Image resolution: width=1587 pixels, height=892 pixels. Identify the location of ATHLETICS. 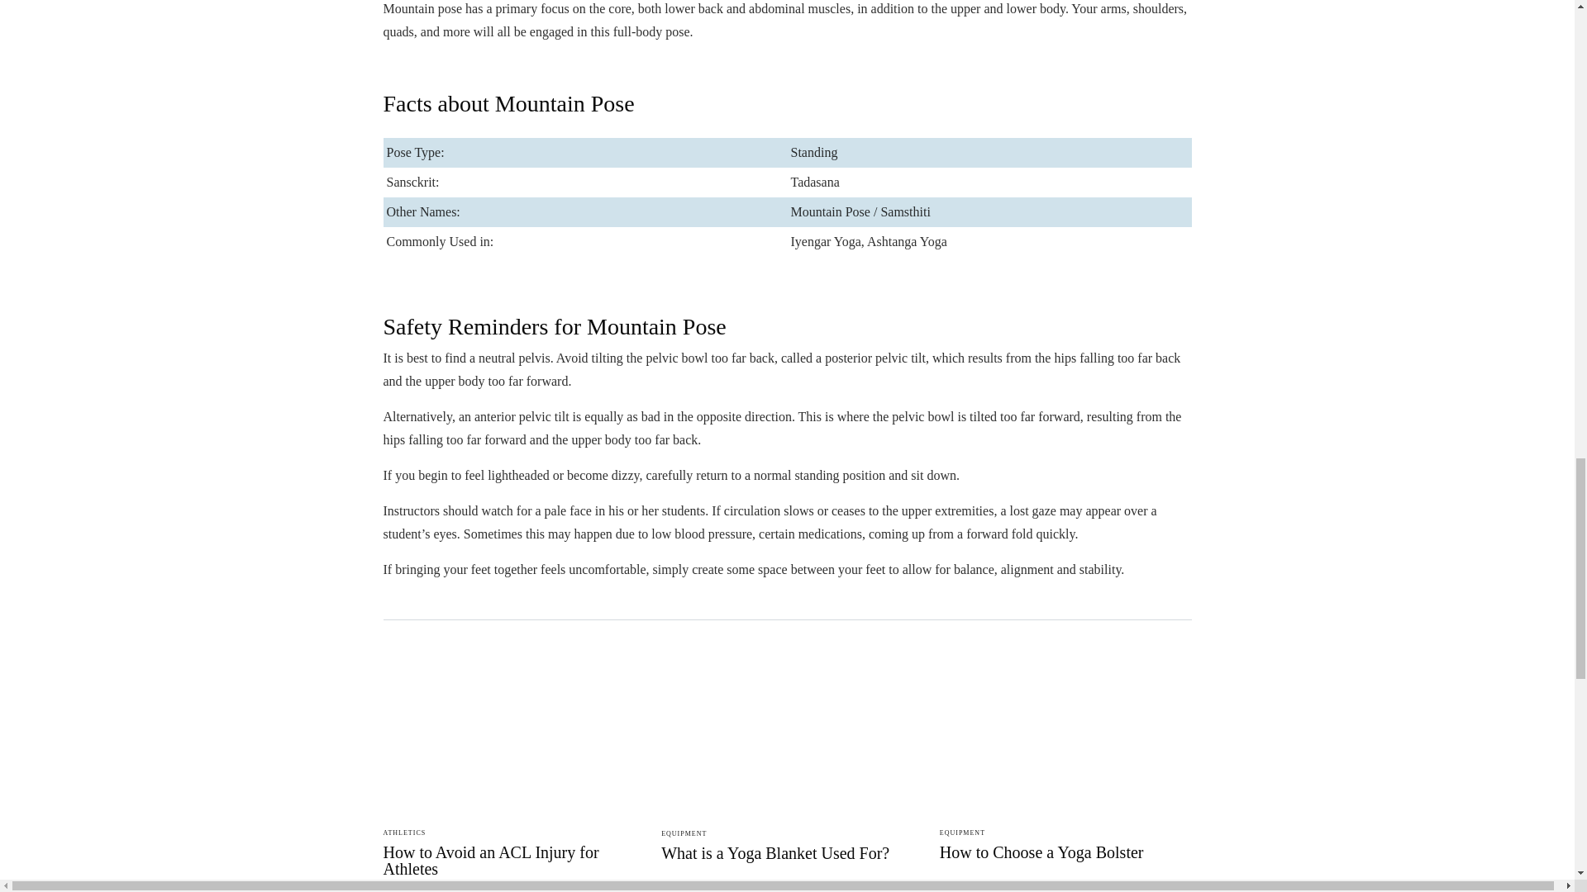
(405, 833).